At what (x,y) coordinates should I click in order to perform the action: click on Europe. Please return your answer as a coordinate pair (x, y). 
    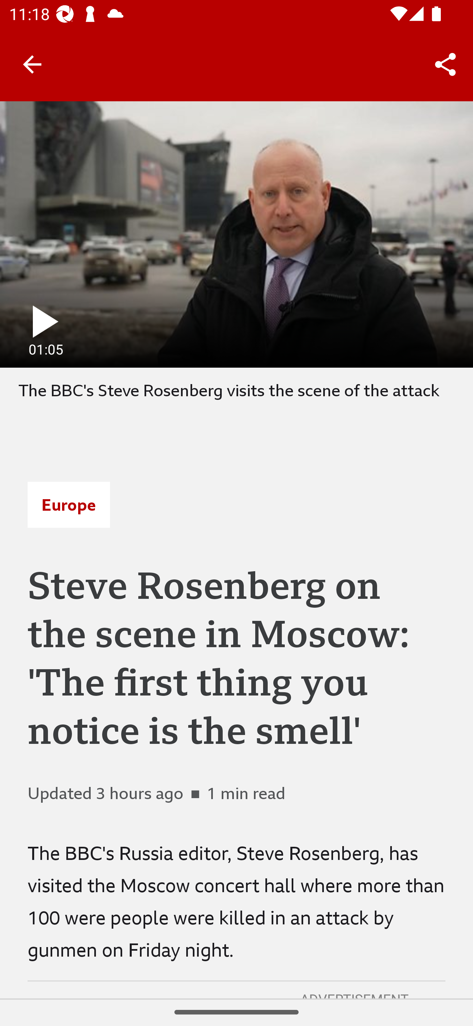
    Looking at the image, I should click on (69, 504).